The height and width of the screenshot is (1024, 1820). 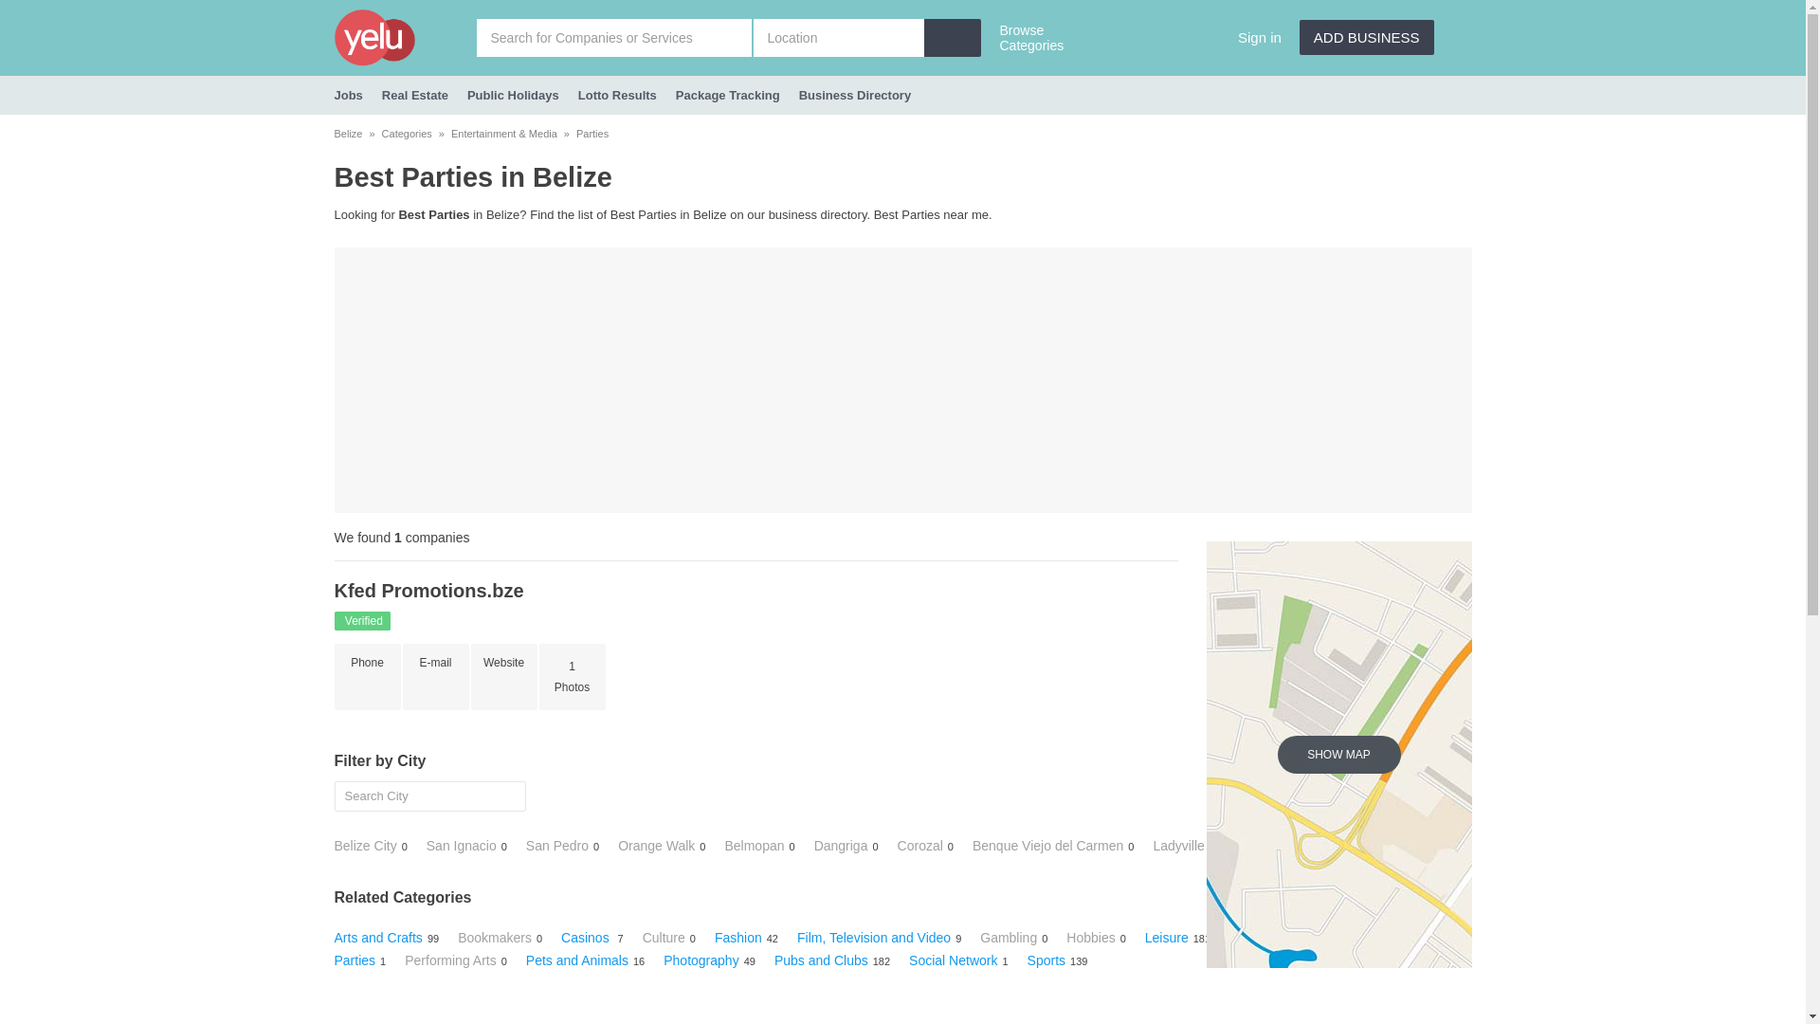 What do you see at coordinates (954, 960) in the screenshot?
I see `Social Network` at bounding box center [954, 960].